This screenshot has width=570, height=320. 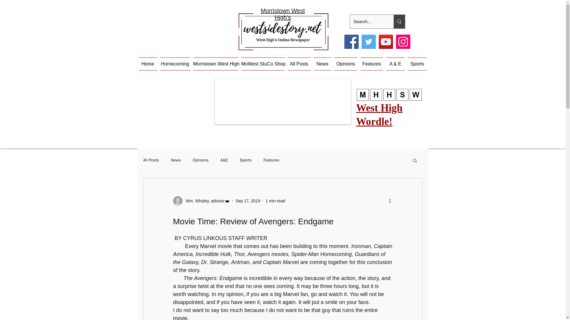 What do you see at coordinates (299, 64) in the screenshot?
I see `All Posts` at bounding box center [299, 64].